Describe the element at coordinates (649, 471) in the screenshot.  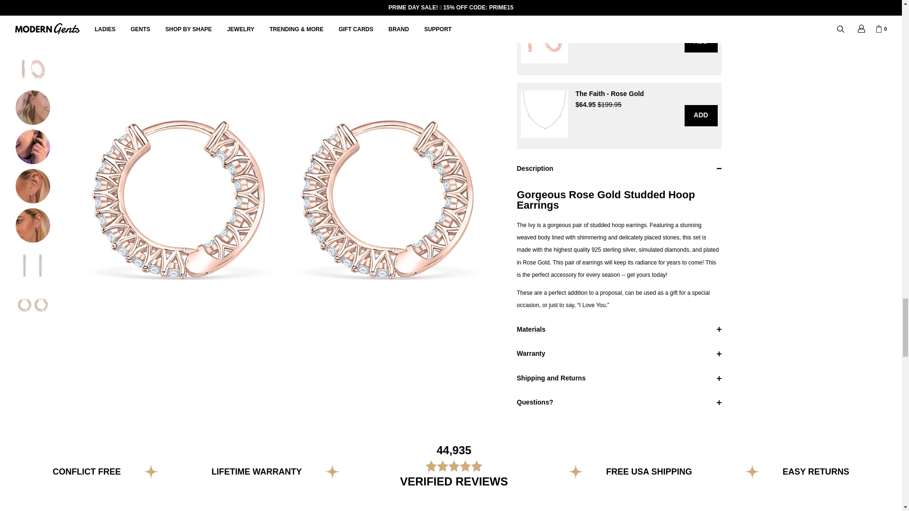
I see `EASY RETURNS` at that location.